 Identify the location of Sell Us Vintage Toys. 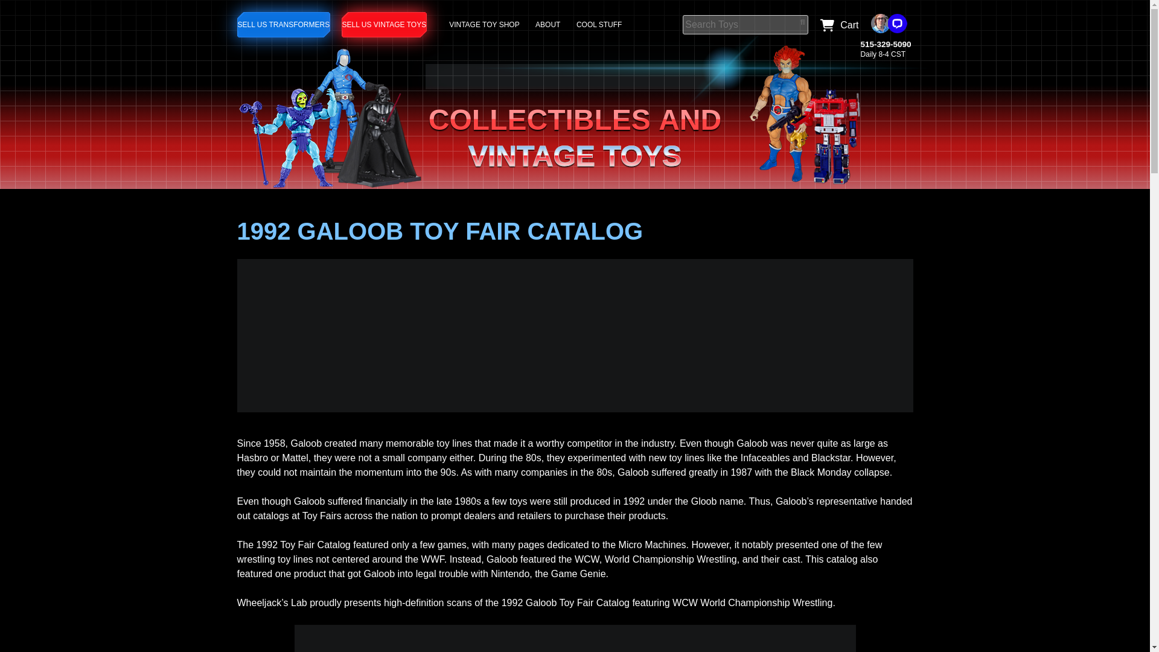
(385, 24).